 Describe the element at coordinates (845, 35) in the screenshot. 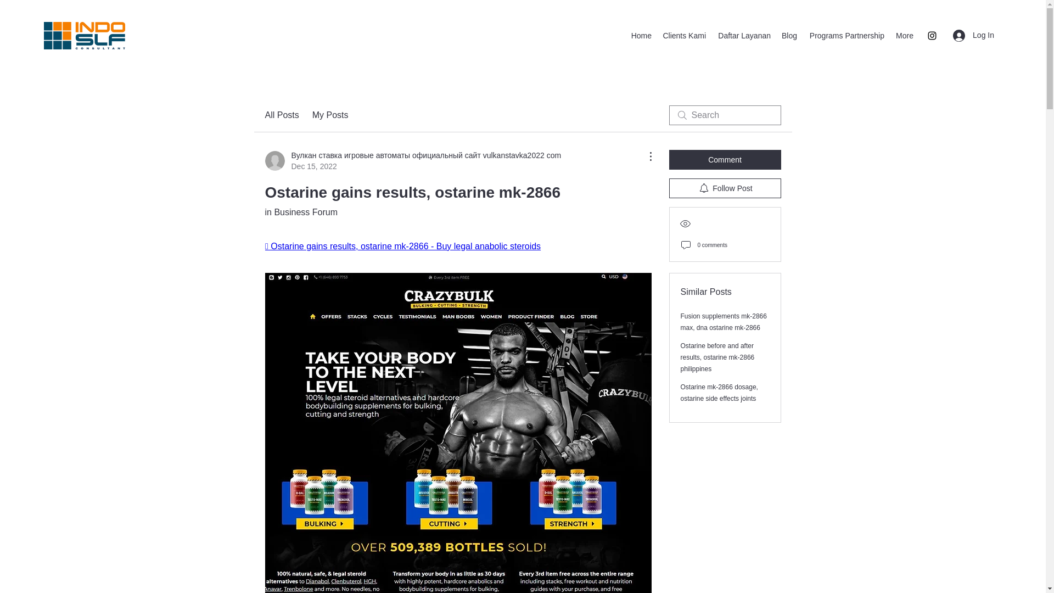

I see `Programs Partnership` at that location.